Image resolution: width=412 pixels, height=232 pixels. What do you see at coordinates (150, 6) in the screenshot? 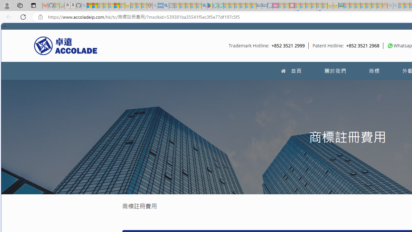
I see `Robert H. Shmerling, MD - Harvard Health - Sleeping` at bounding box center [150, 6].